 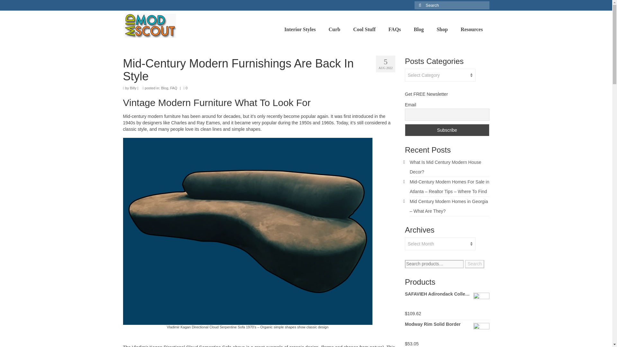 What do you see at coordinates (442, 30) in the screenshot?
I see `Shop` at bounding box center [442, 30].